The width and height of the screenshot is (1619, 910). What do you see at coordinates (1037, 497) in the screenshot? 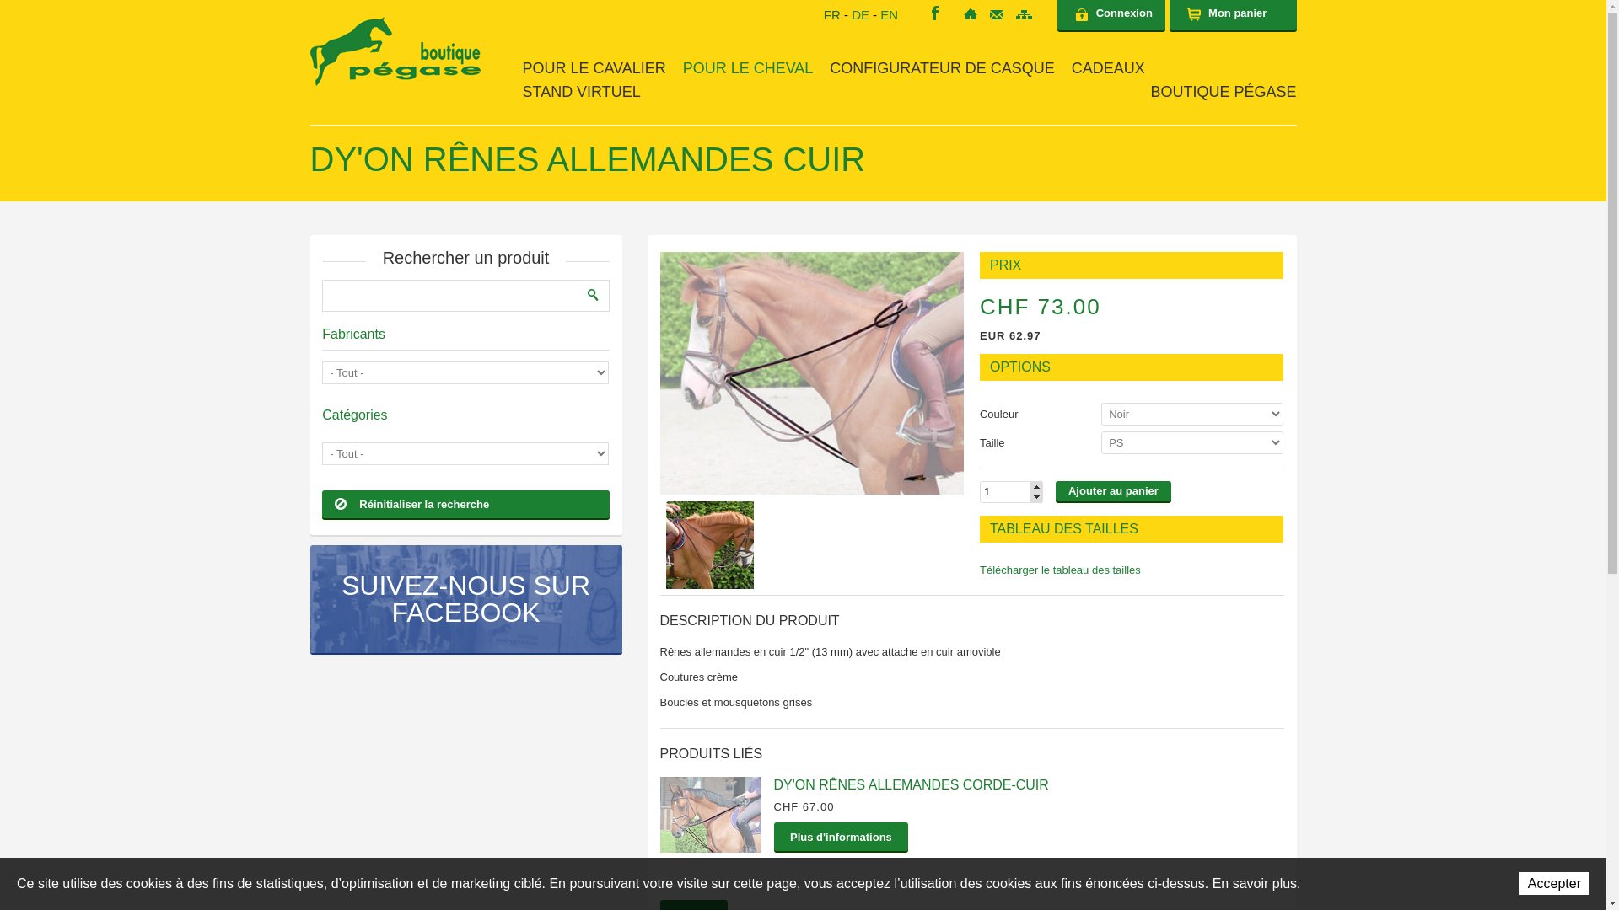
I see `-` at bounding box center [1037, 497].